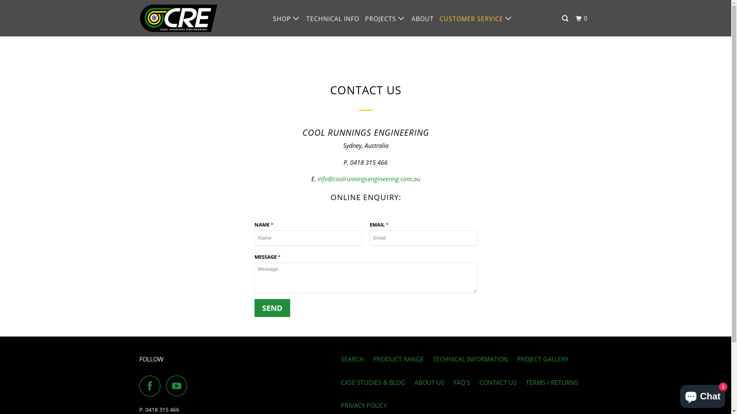 This screenshot has width=737, height=414. What do you see at coordinates (352, 360) in the screenshot?
I see `SEARCH` at bounding box center [352, 360].